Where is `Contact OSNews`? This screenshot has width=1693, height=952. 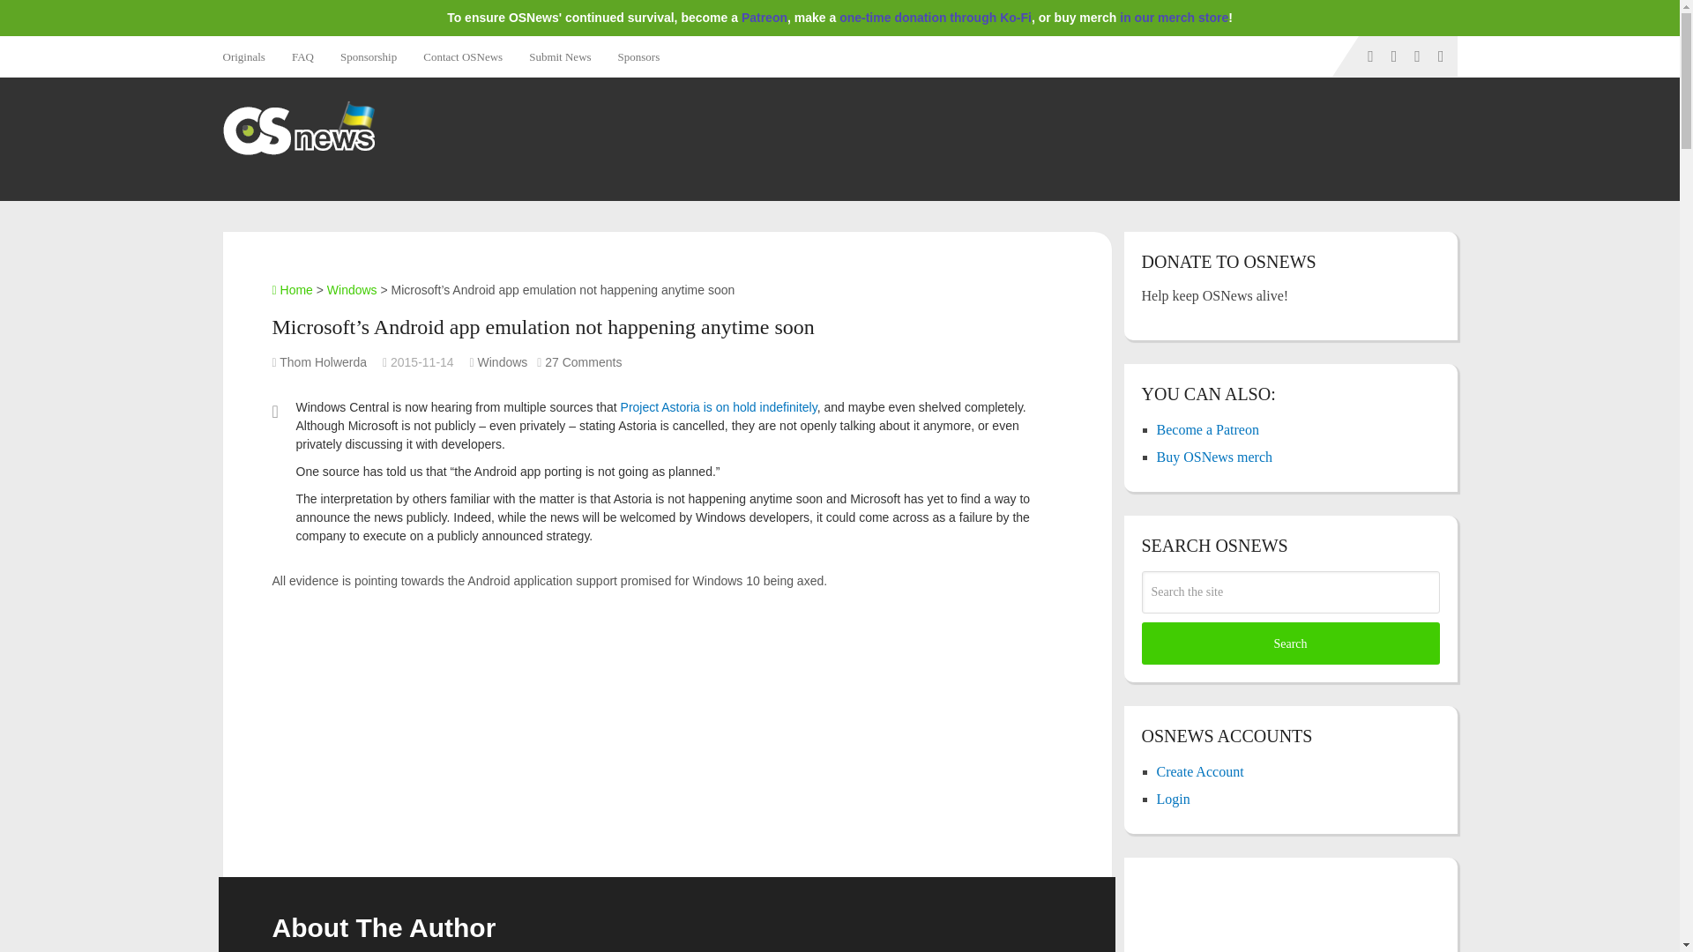
Contact OSNews is located at coordinates (462, 56).